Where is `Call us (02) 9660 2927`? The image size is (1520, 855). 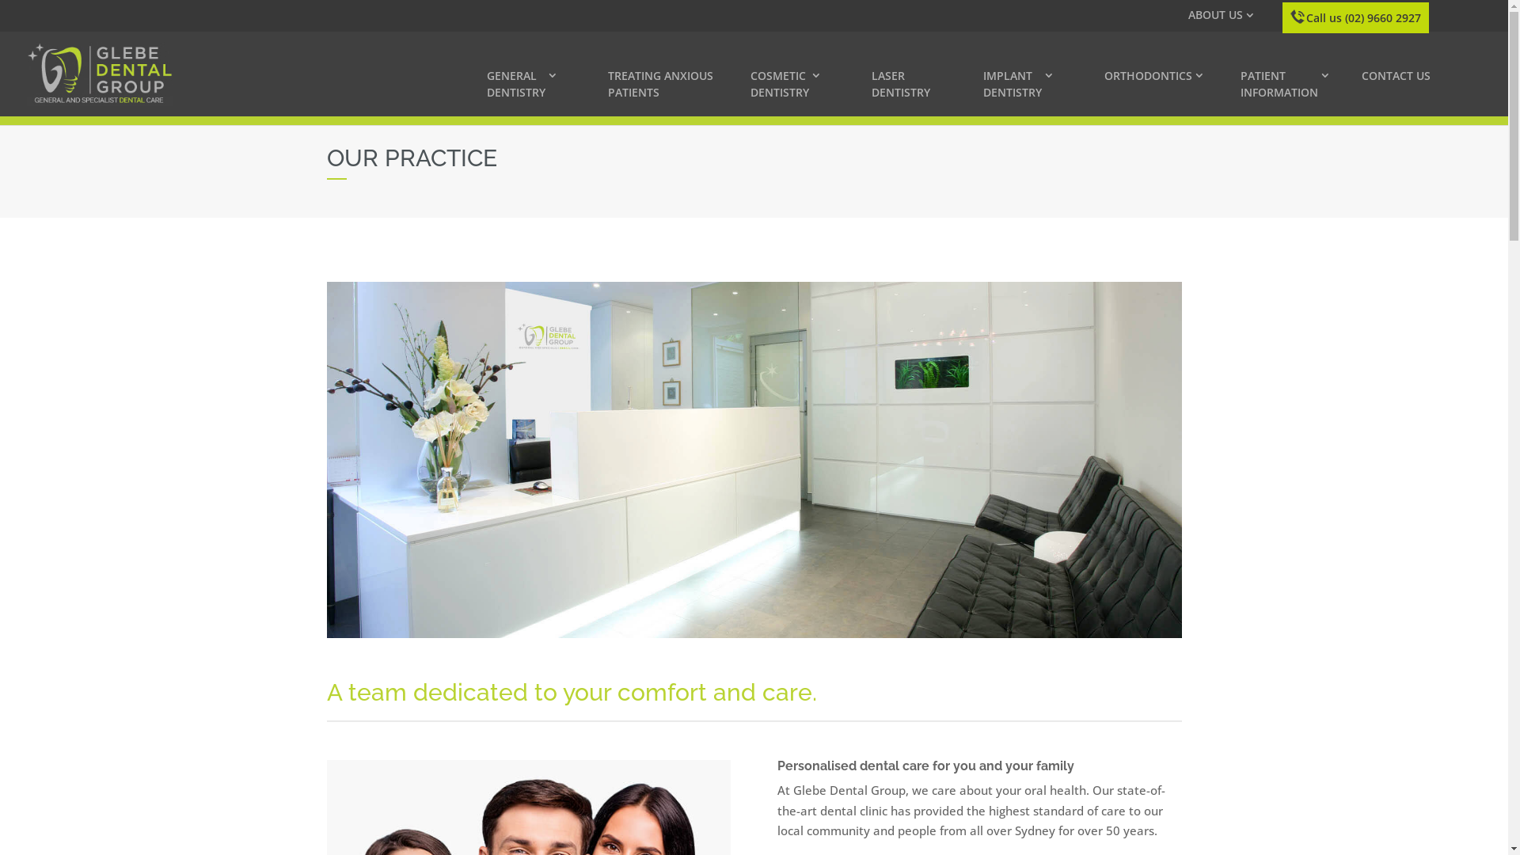
Call us (02) 9660 2927 is located at coordinates (1363, 17).